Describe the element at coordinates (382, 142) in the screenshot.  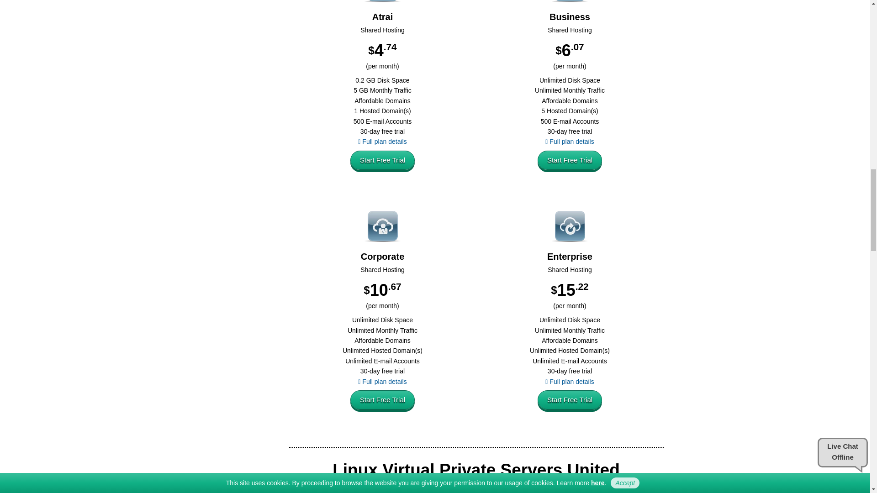
I see `Atrai Shared Hosting Plan Details` at that location.